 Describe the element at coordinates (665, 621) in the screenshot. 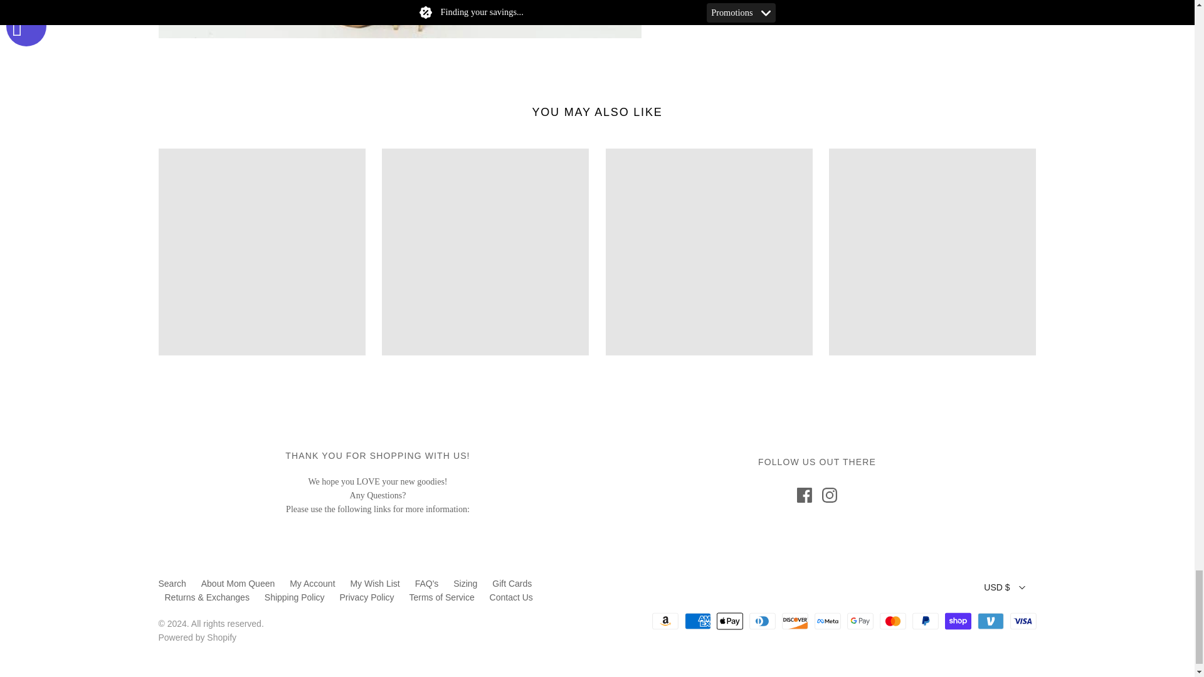

I see `Amazon` at that location.